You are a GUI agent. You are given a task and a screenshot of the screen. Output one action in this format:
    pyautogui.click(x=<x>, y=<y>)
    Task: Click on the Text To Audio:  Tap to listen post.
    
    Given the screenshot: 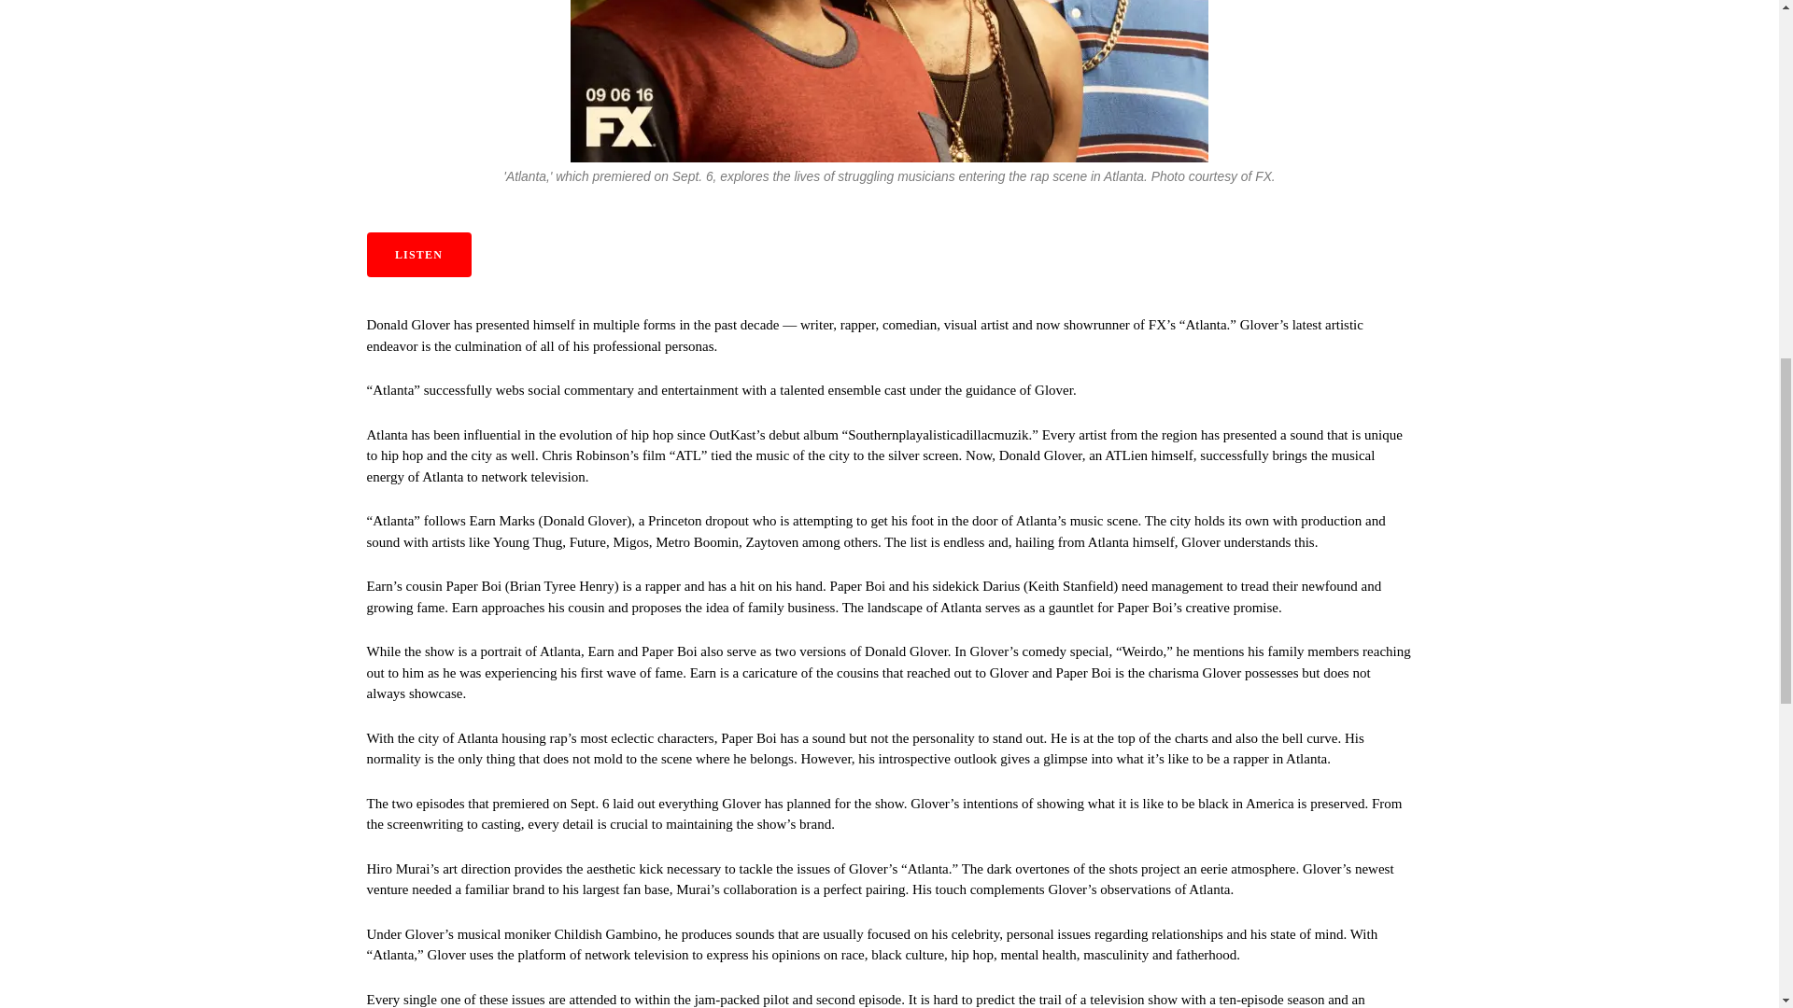 What is the action you would take?
    pyautogui.click(x=417, y=255)
    